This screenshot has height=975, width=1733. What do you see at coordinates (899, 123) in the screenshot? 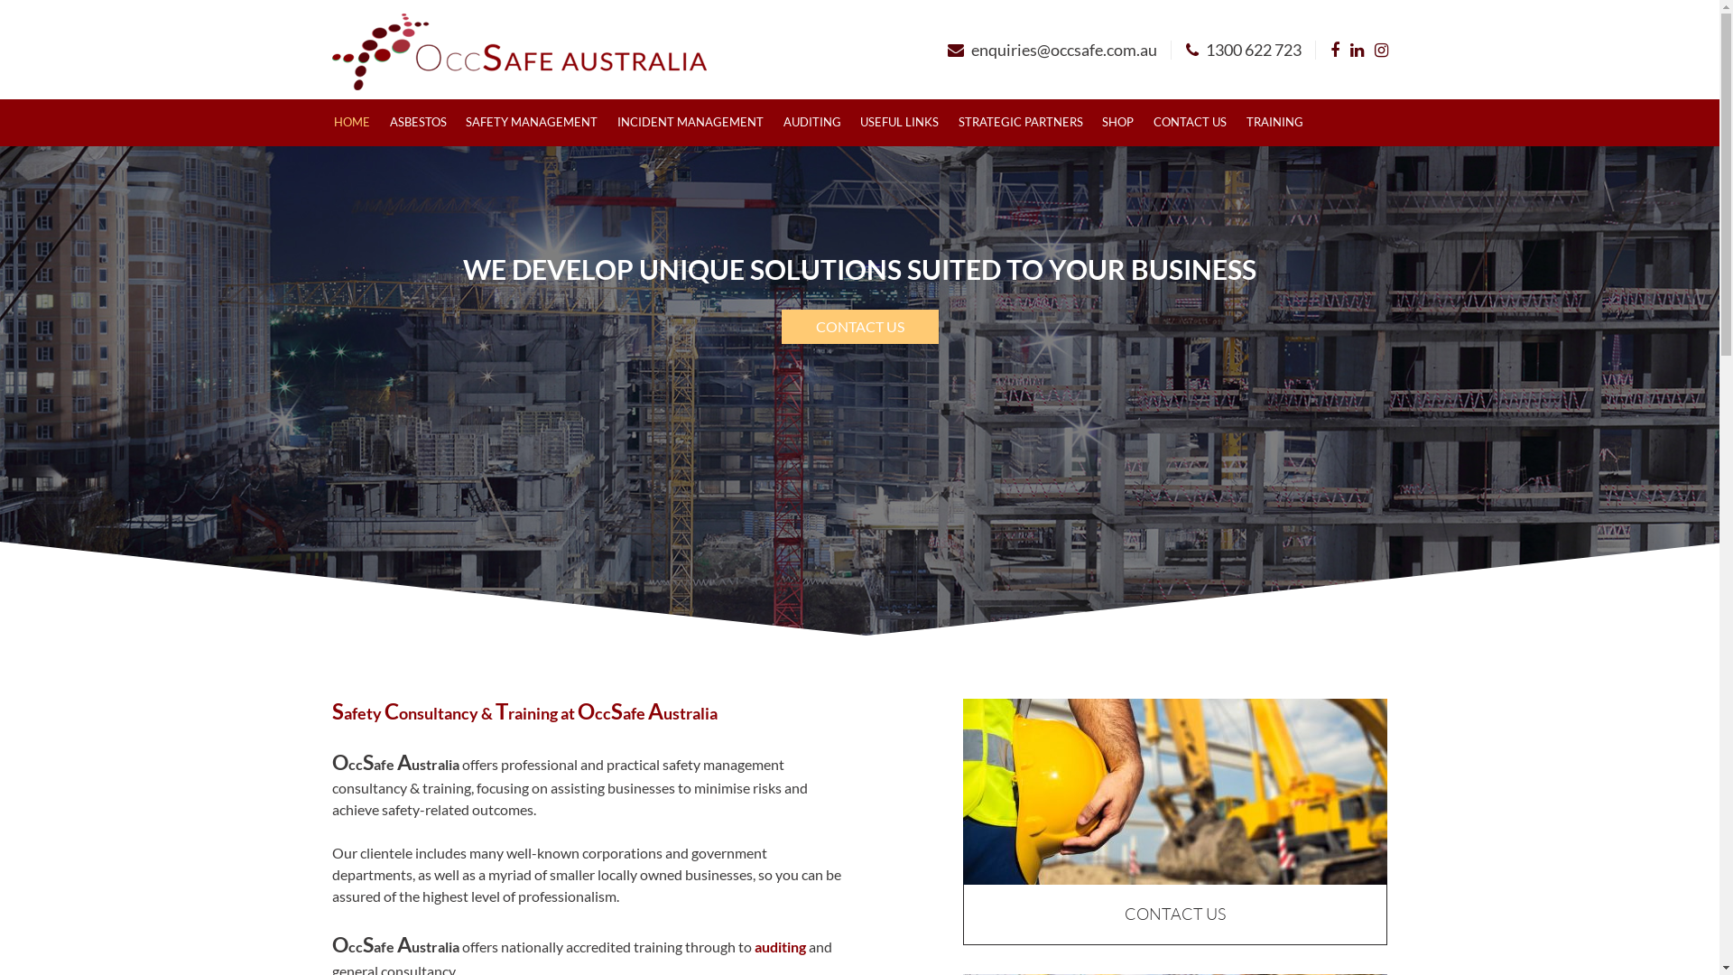
I see `USEFUL LINKS` at bounding box center [899, 123].